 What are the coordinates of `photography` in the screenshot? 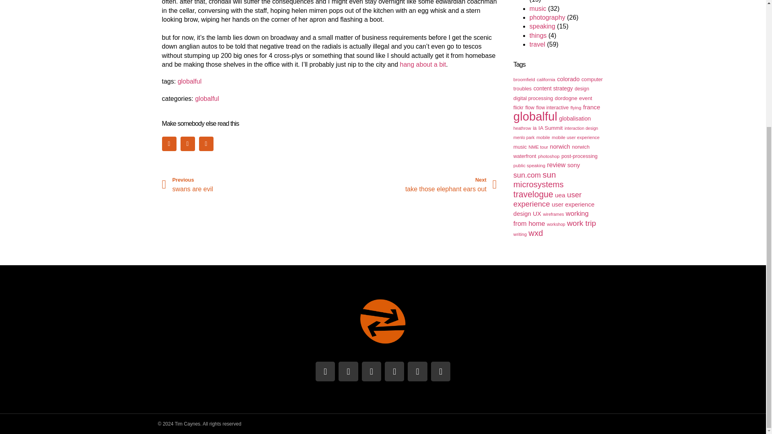 It's located at (568, 79).